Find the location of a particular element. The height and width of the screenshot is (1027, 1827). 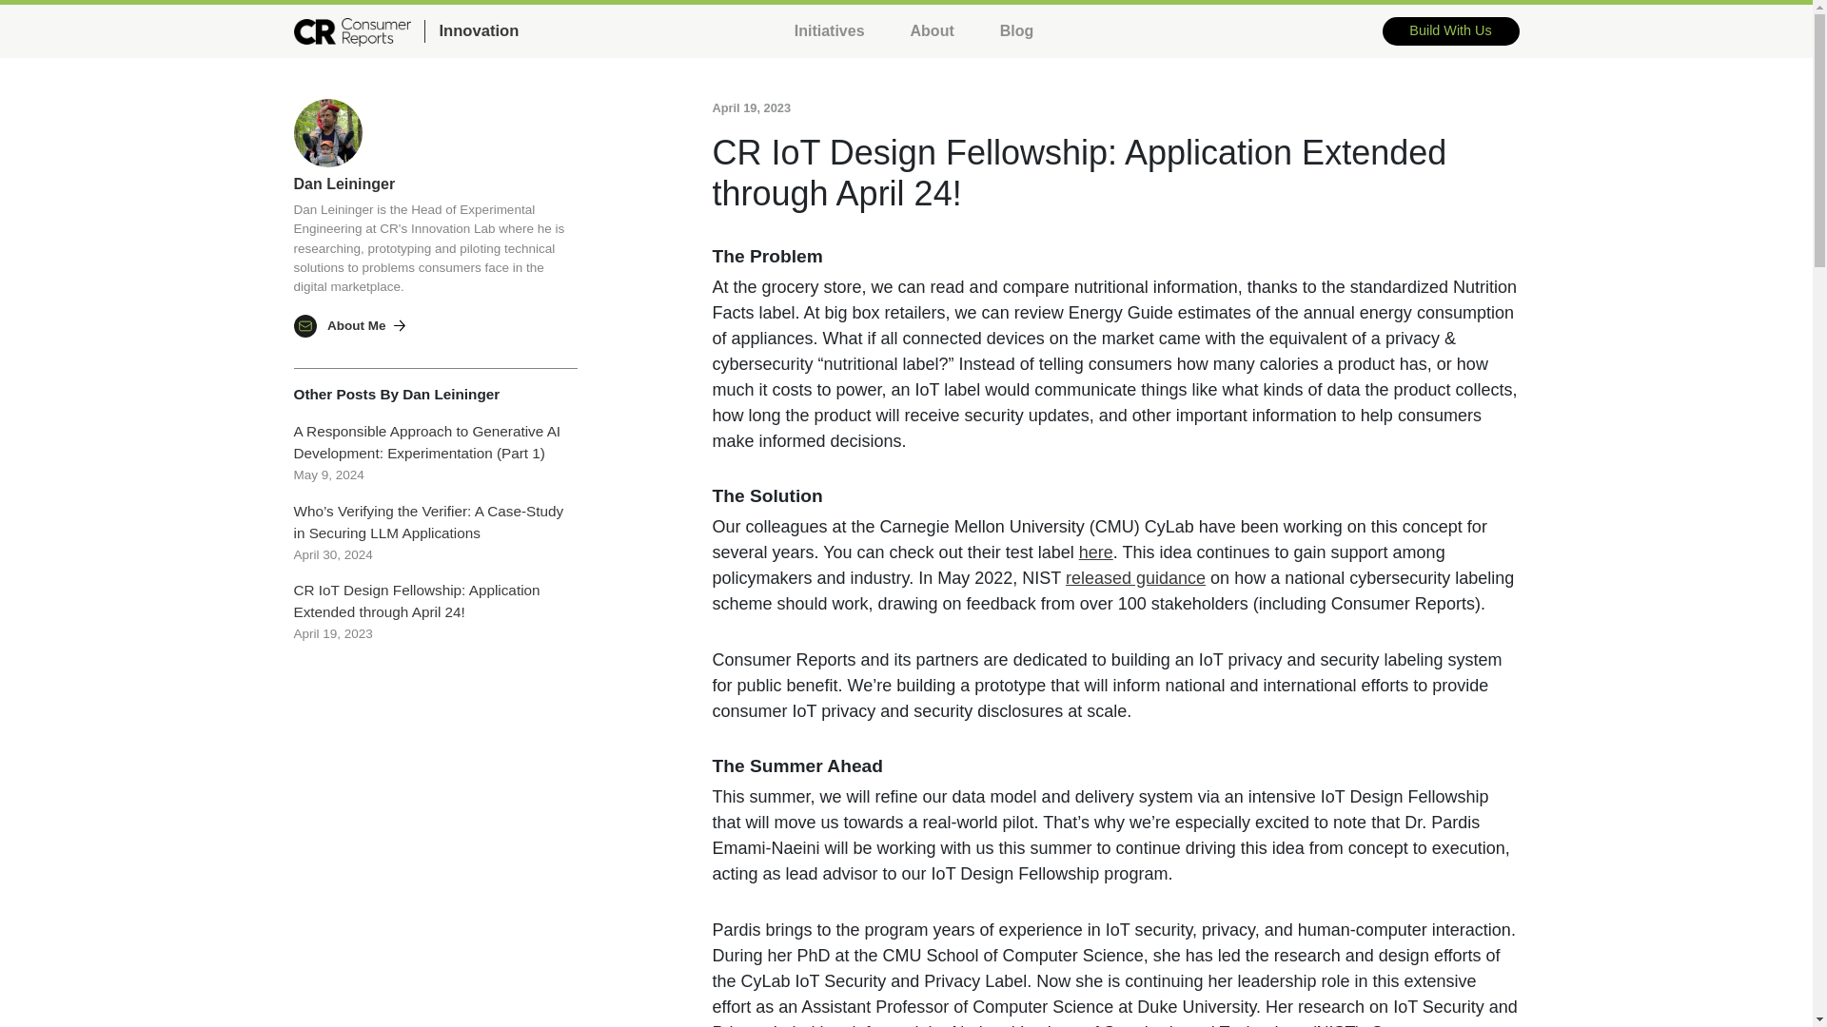

Blog is located at coordinates (1016, 30).